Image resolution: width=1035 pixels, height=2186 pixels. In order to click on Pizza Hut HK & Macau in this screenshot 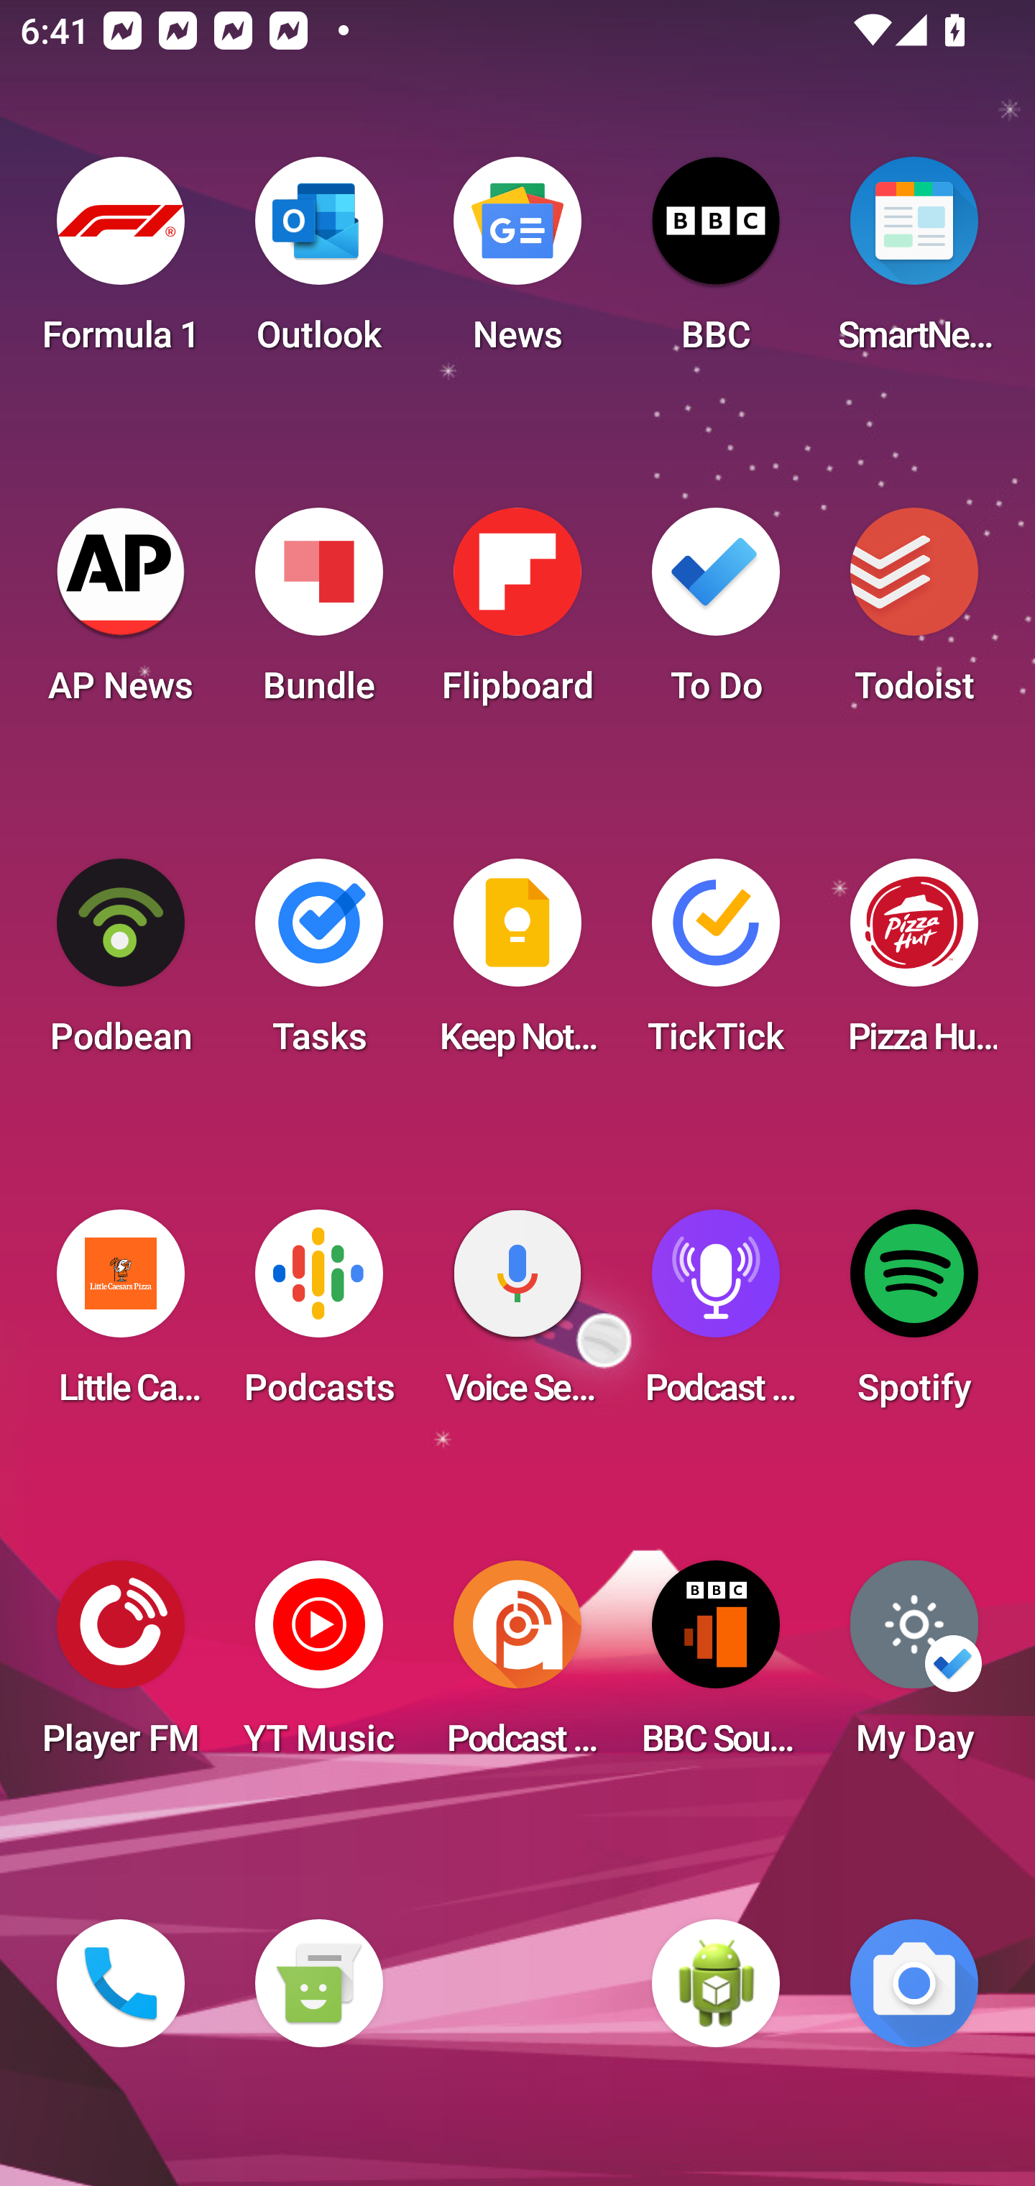, I will do `click(914, 965)`.